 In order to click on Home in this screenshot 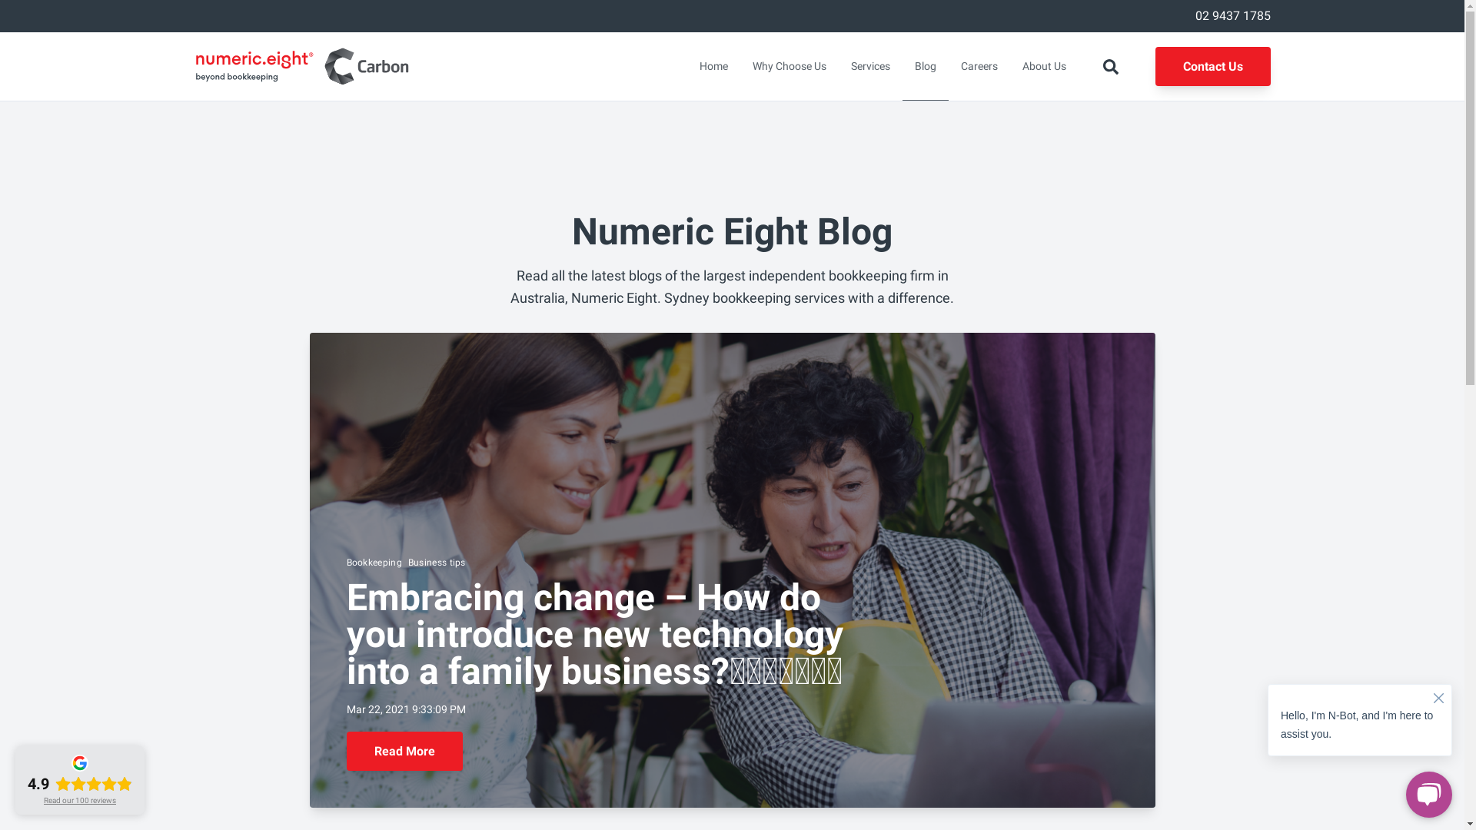, I will do `click(713, 66)`.